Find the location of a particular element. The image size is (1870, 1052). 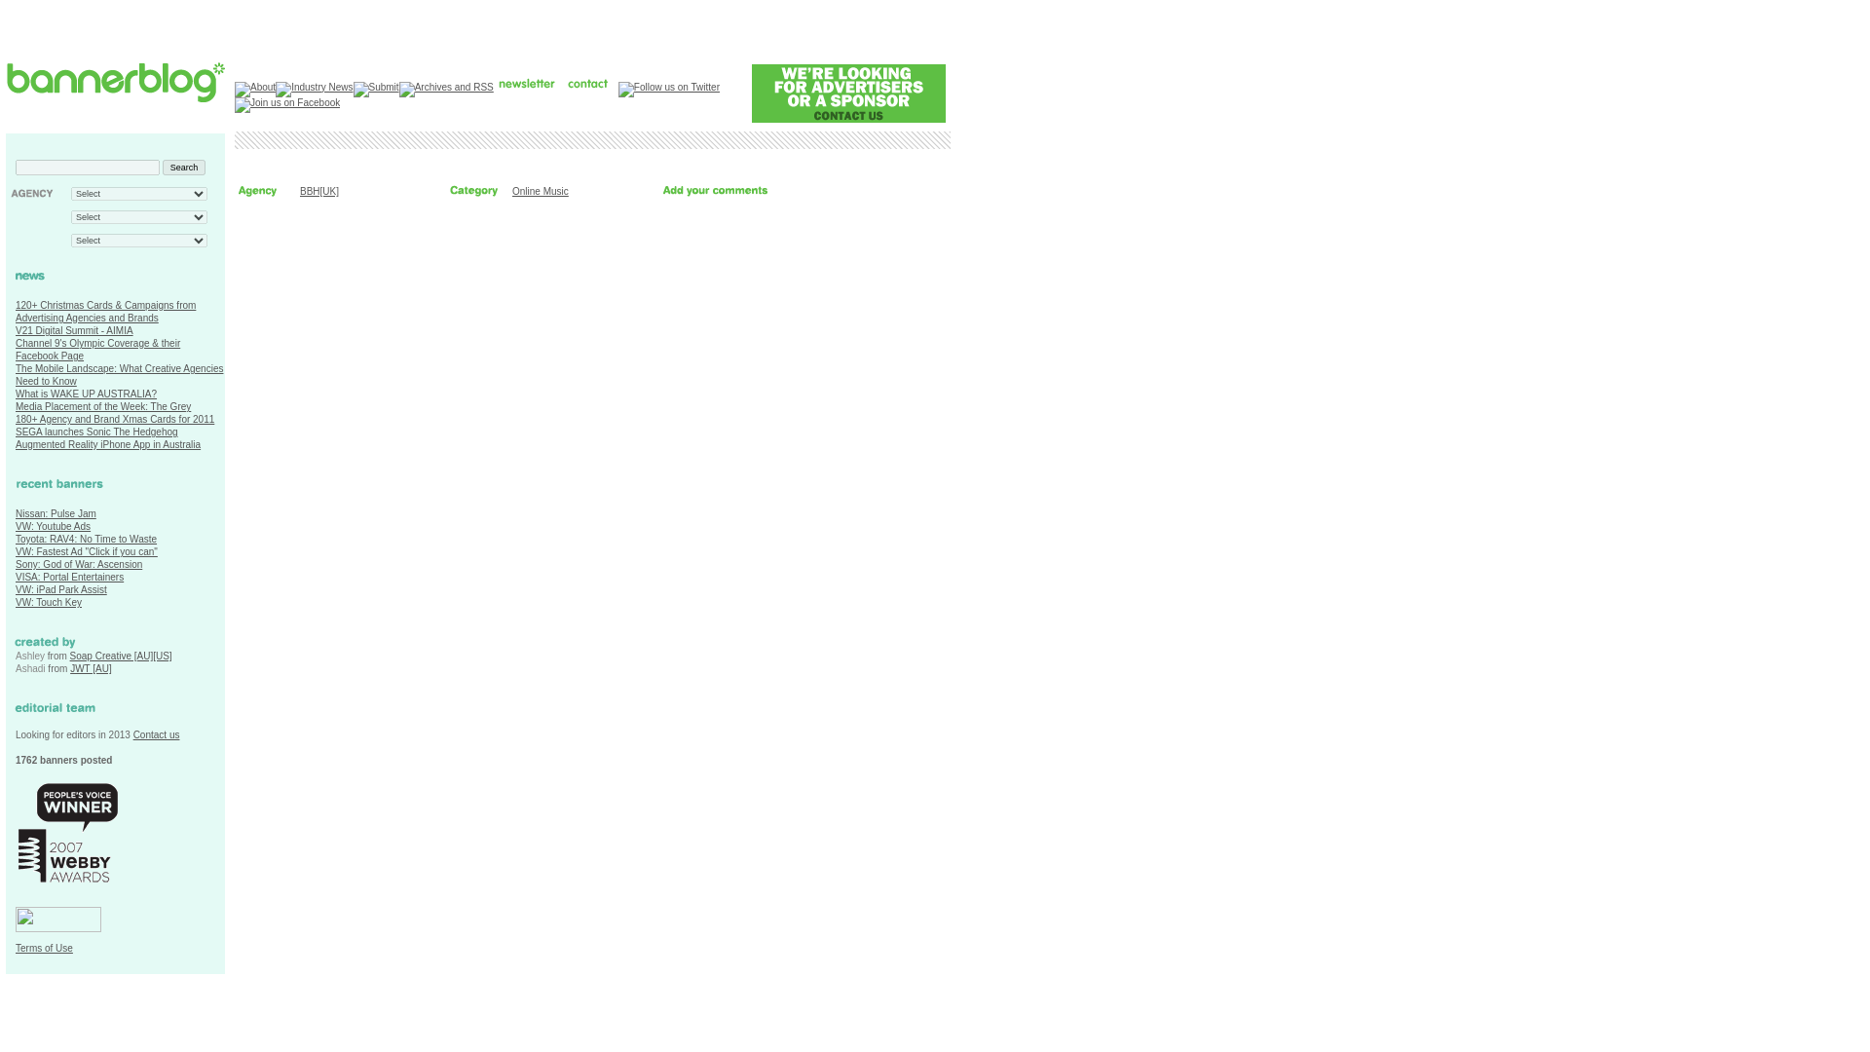

About is located at coordinates (255, 90).